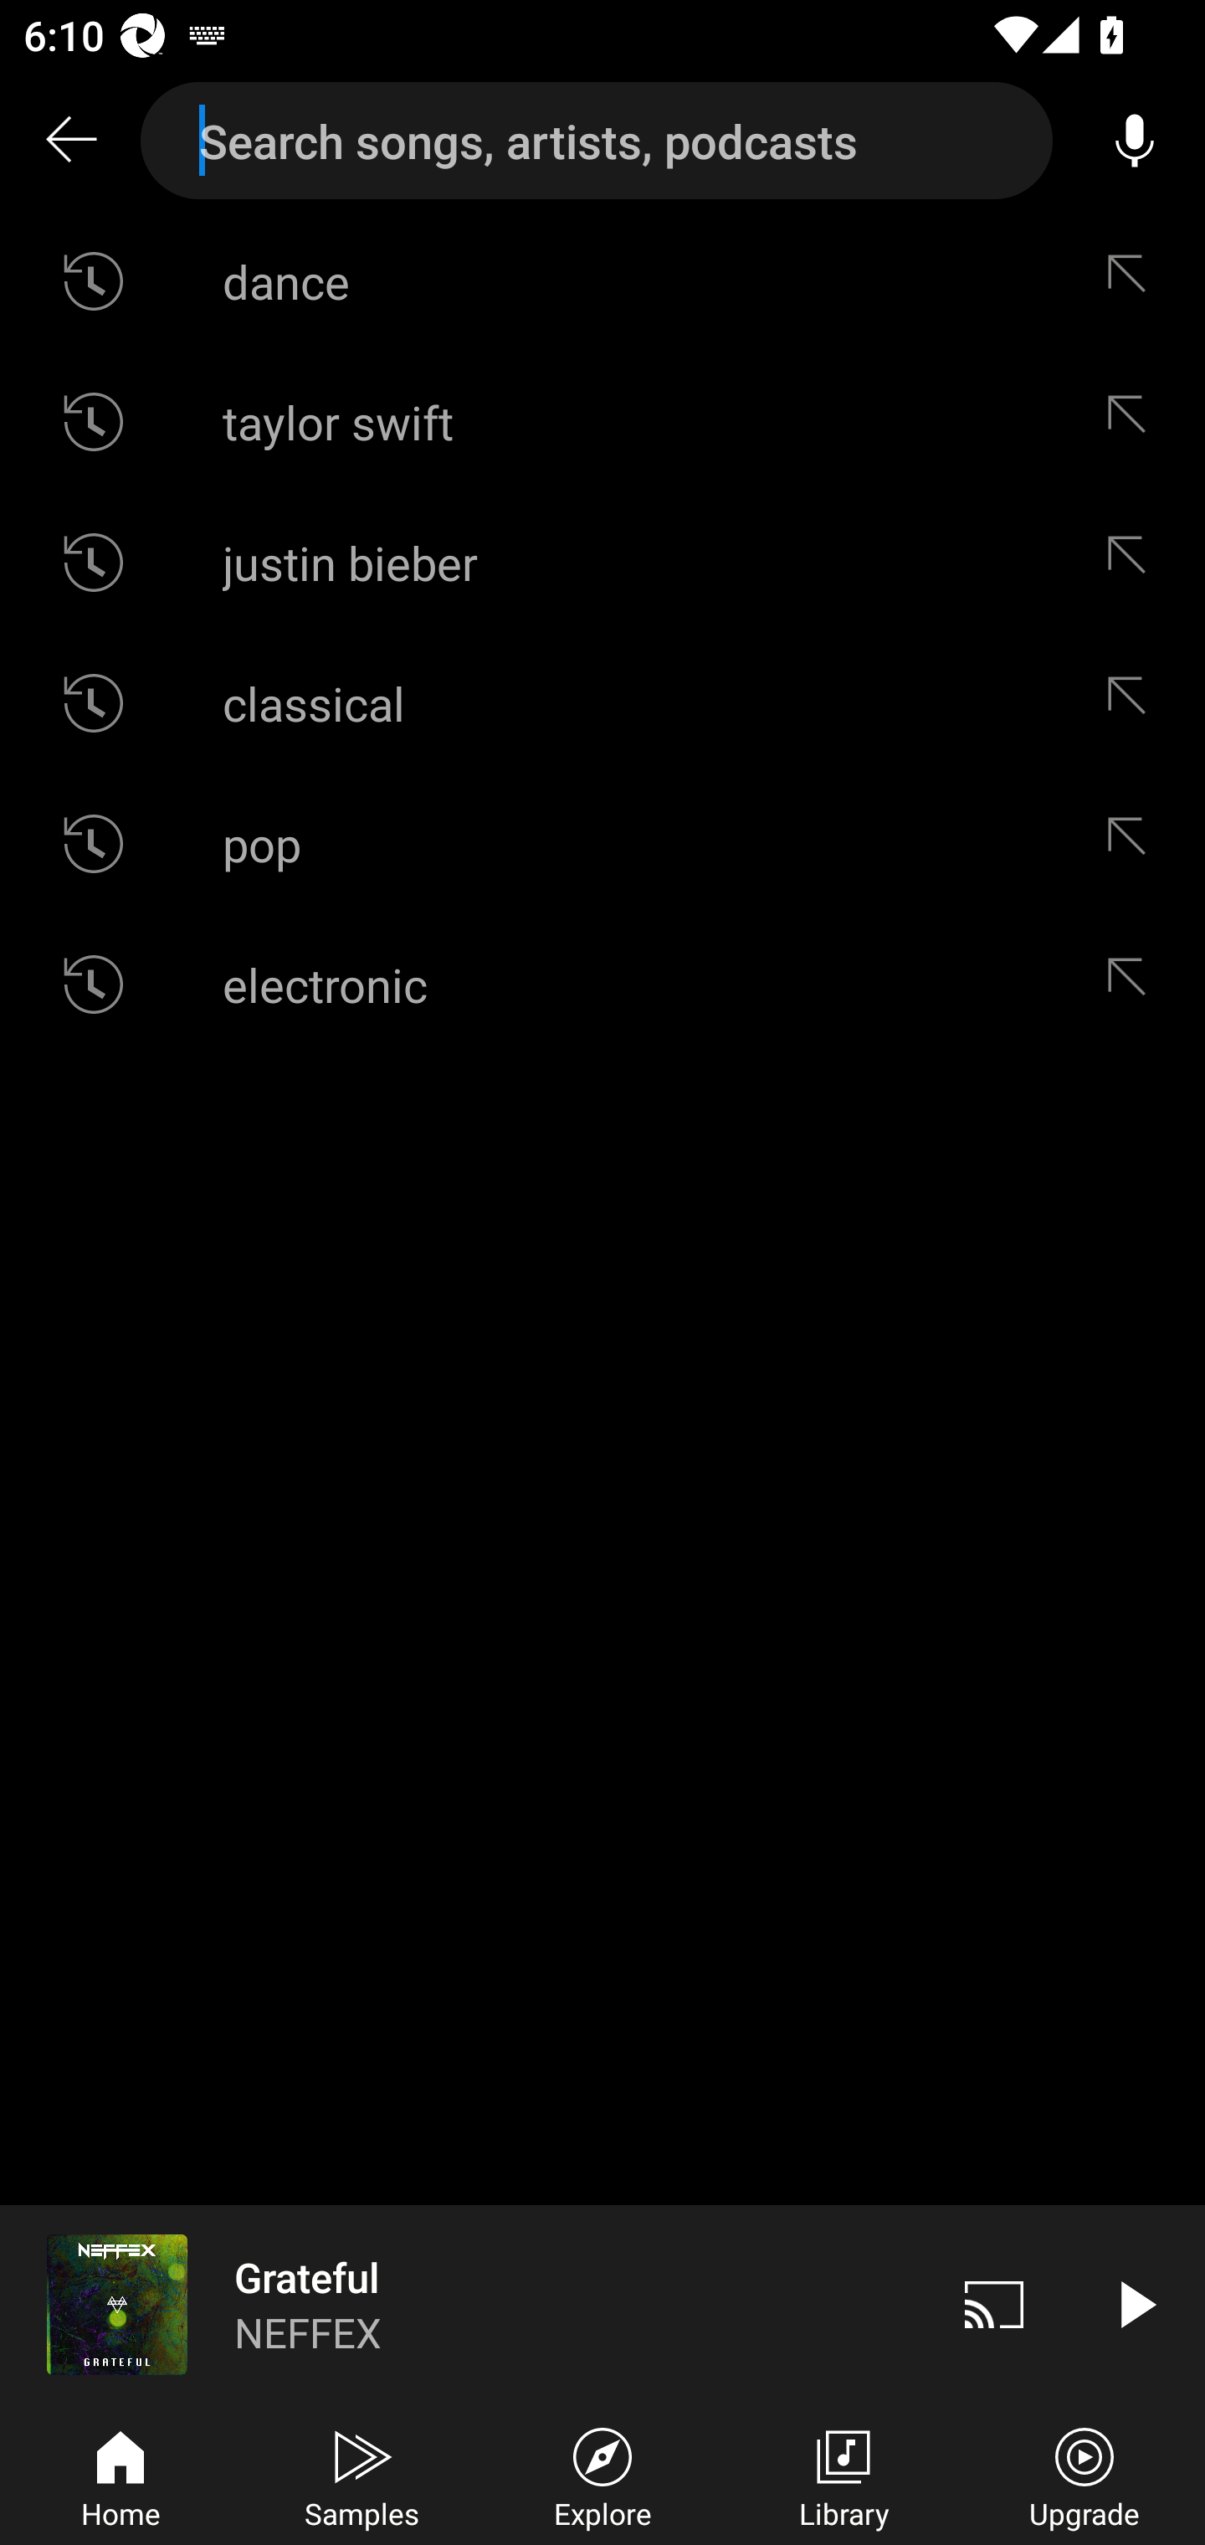  I want to click on pop Edit suggestion pop, so click(602, 844).